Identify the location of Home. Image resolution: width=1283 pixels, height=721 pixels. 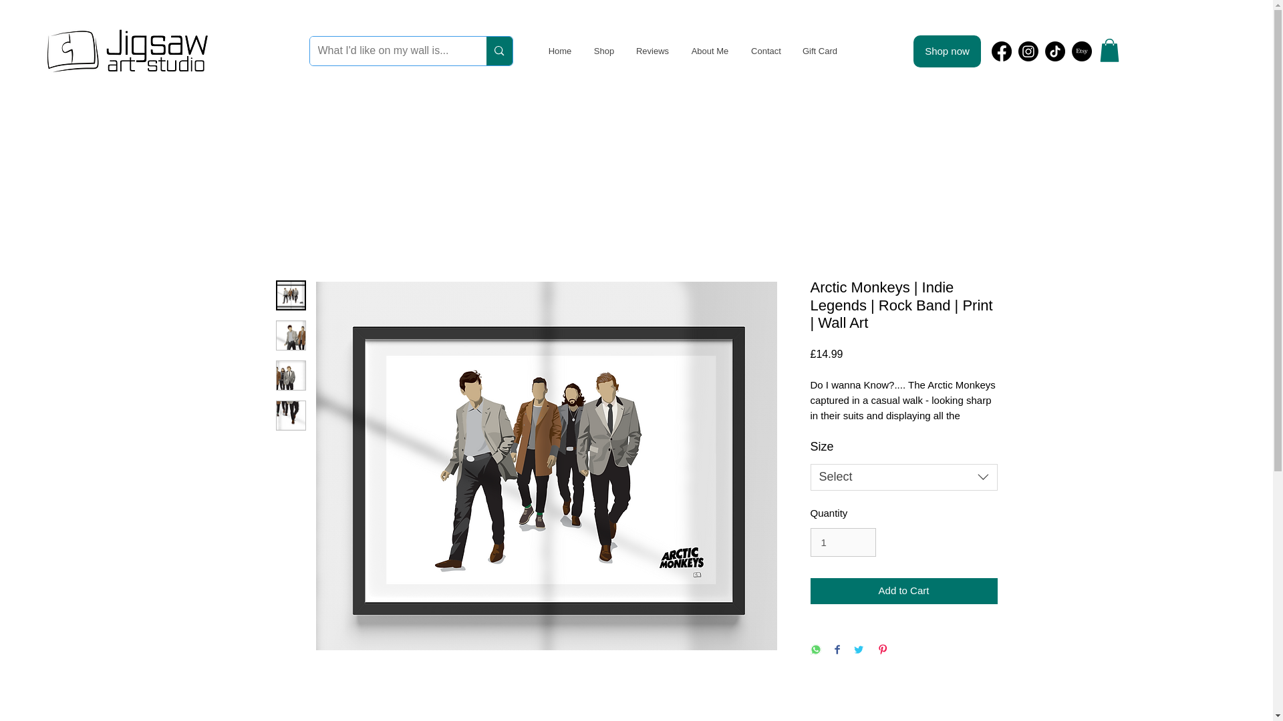
(559, 51).